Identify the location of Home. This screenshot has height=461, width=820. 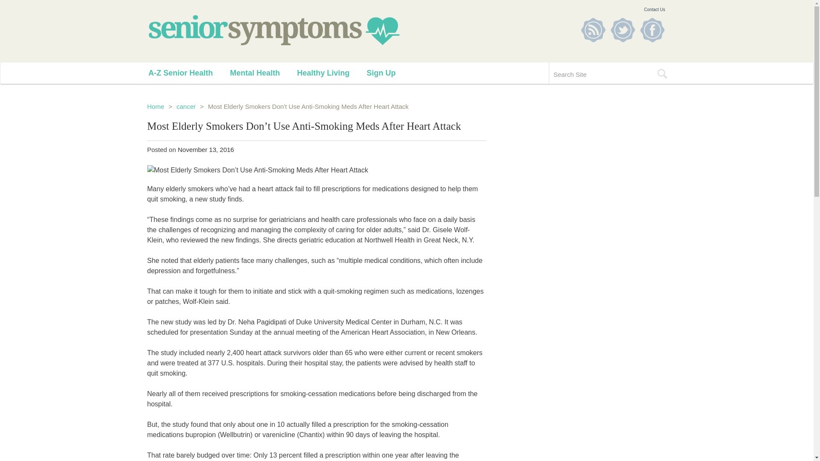
(155, 106).